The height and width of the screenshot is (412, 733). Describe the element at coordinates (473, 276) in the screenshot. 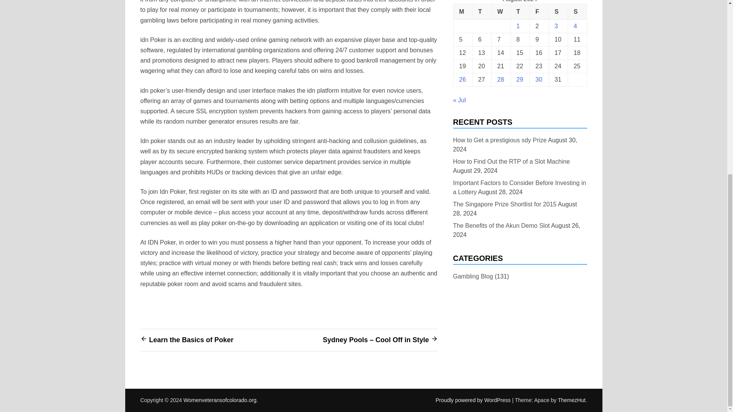

I see `Gambling Blog` at that location.